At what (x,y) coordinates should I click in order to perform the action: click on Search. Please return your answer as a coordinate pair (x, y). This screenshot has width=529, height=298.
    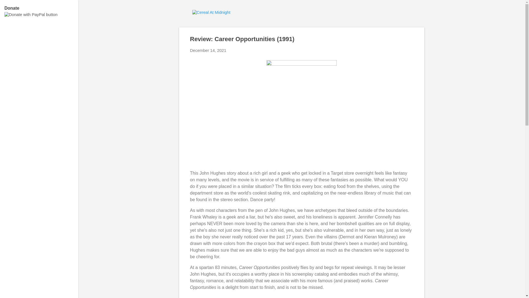
    Looking at the image, I should click on (11, 7).